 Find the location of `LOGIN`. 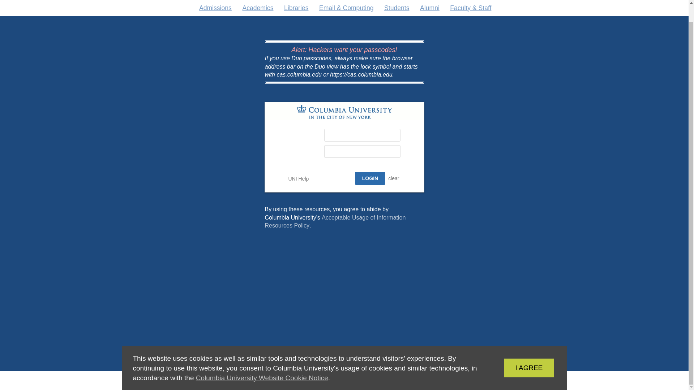

LOGIN is located at coordinates (370, 178).